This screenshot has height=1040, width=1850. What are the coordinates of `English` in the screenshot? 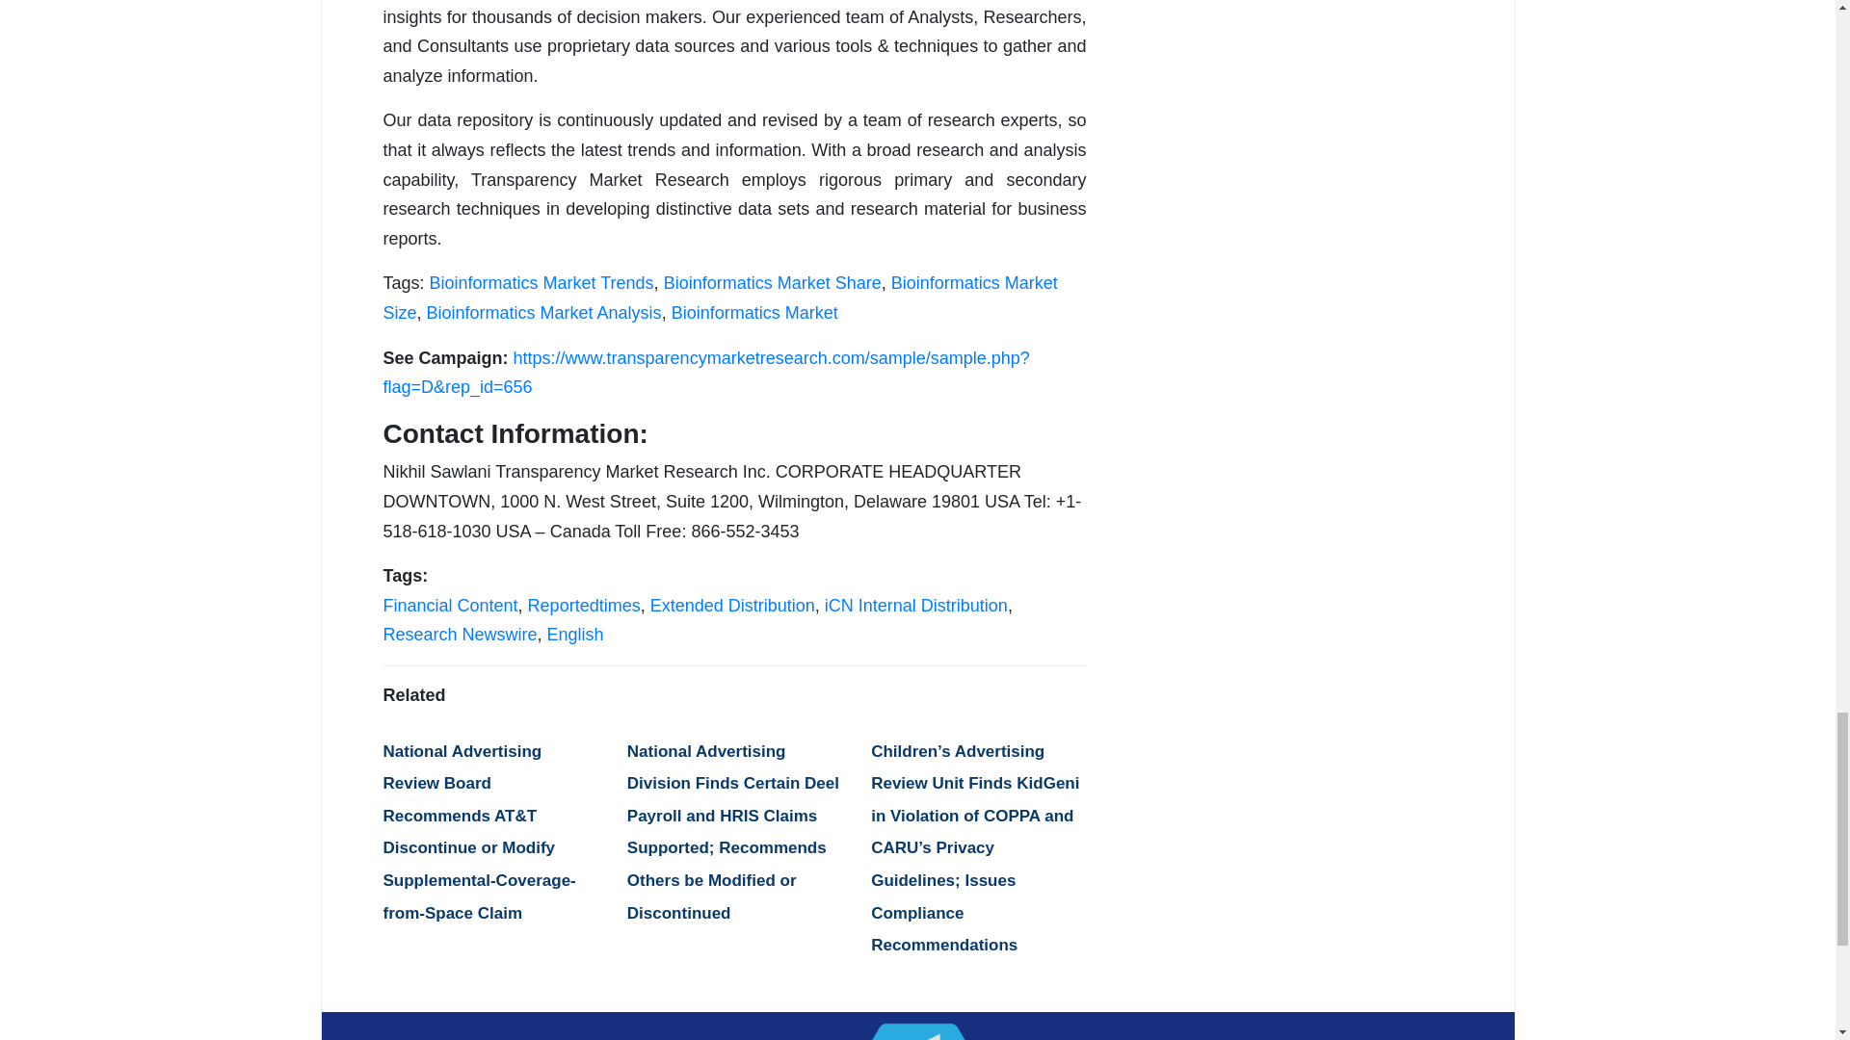 It's located at (576, 634).